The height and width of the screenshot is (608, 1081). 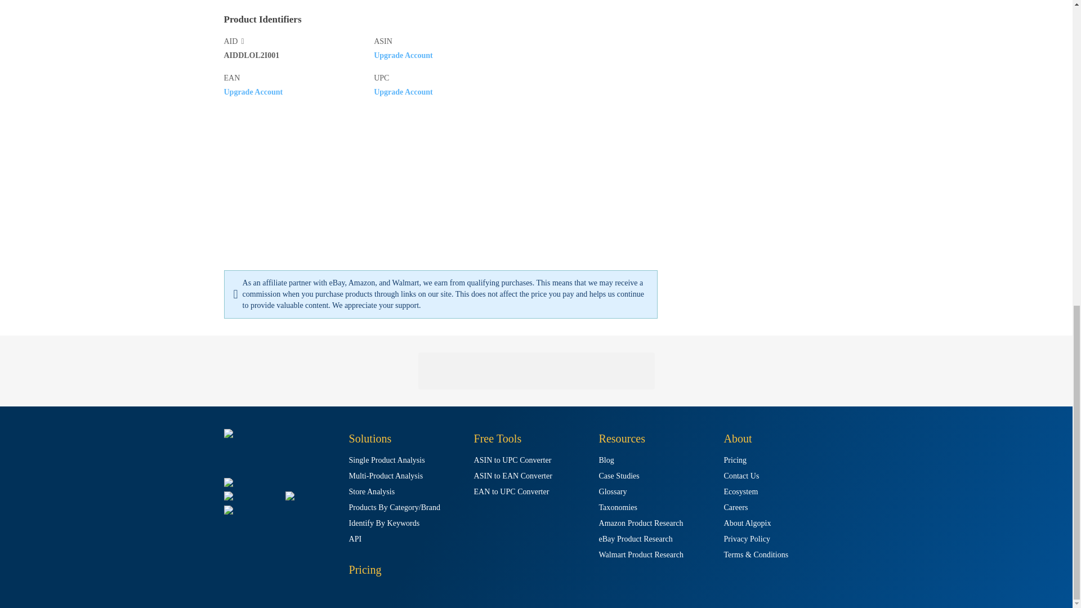 I want to click on API, so click(x=356, y=539).